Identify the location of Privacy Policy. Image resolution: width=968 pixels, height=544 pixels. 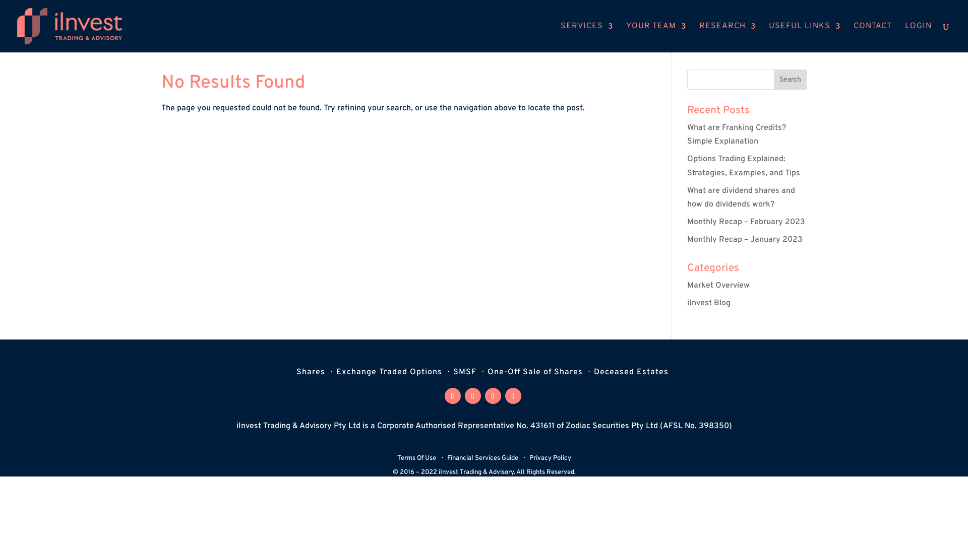
(551, 460).